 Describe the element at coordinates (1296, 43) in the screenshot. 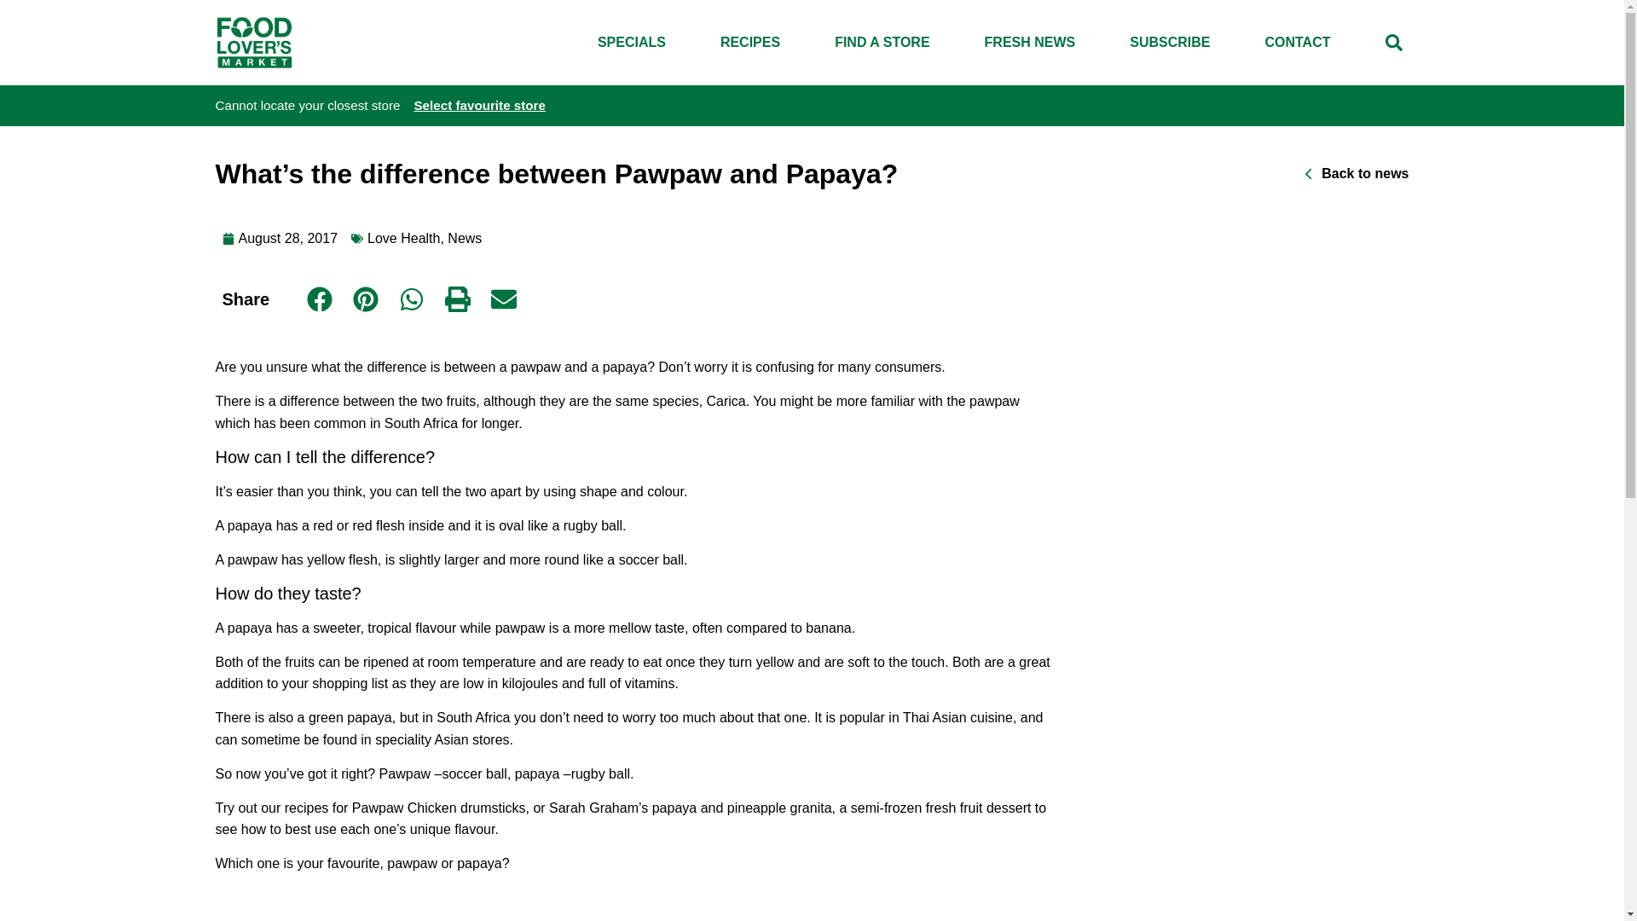

I see `CONTACT` at that location.